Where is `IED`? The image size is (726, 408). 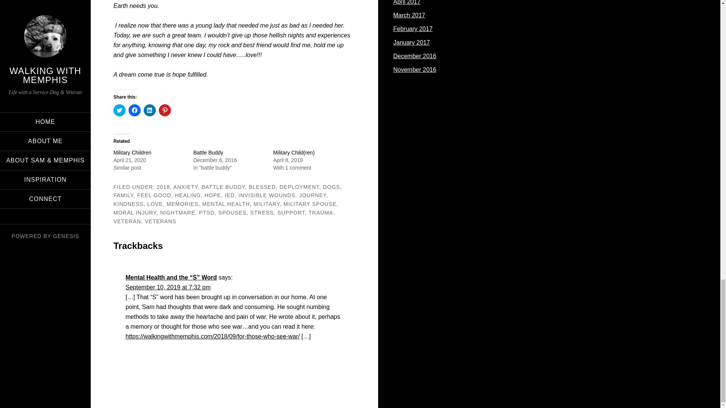 IED is located at coordinates (229, 195).